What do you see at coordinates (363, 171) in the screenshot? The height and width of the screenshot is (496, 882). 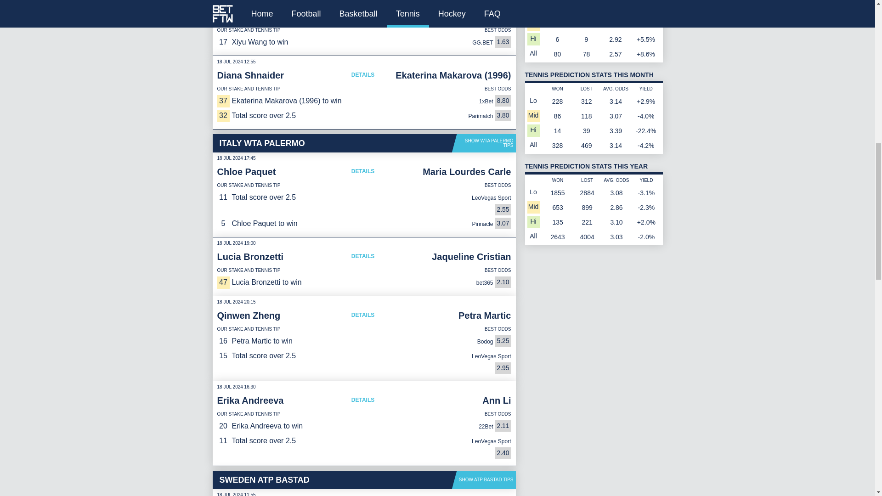 I see `DETAILS` at bounding box center [363, 171].